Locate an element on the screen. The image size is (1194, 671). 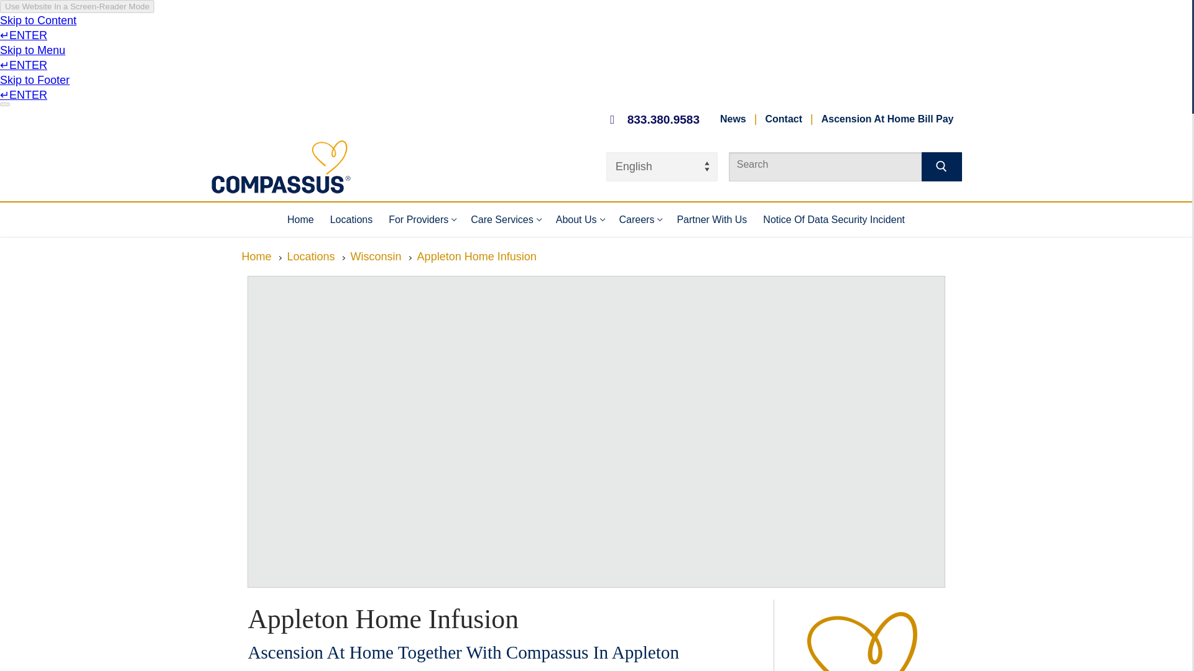
Contact is located at coordinates (887, 119).